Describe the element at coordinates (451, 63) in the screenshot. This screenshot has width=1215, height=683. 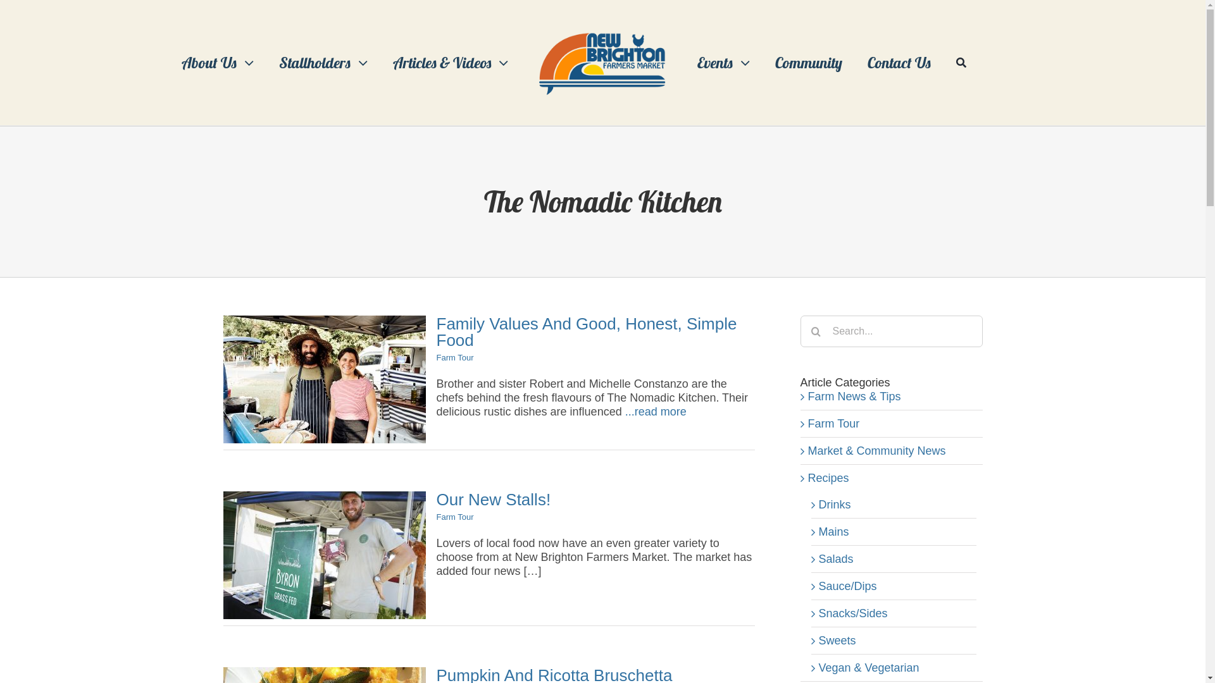
I see `Articles & Videos` at that location.